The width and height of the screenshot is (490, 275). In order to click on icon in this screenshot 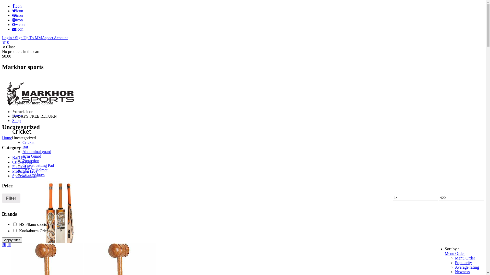, I will do `click(18, 24)`.